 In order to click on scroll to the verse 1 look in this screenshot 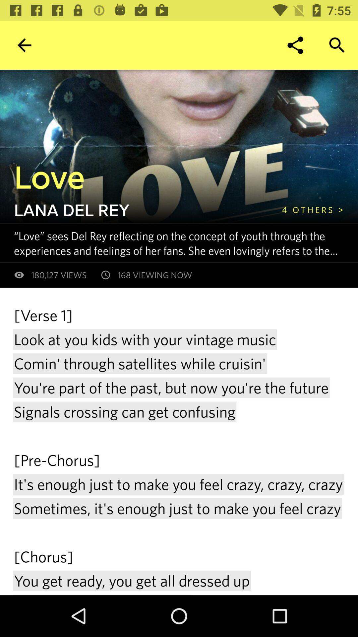, I will do `click(179, 450)`.